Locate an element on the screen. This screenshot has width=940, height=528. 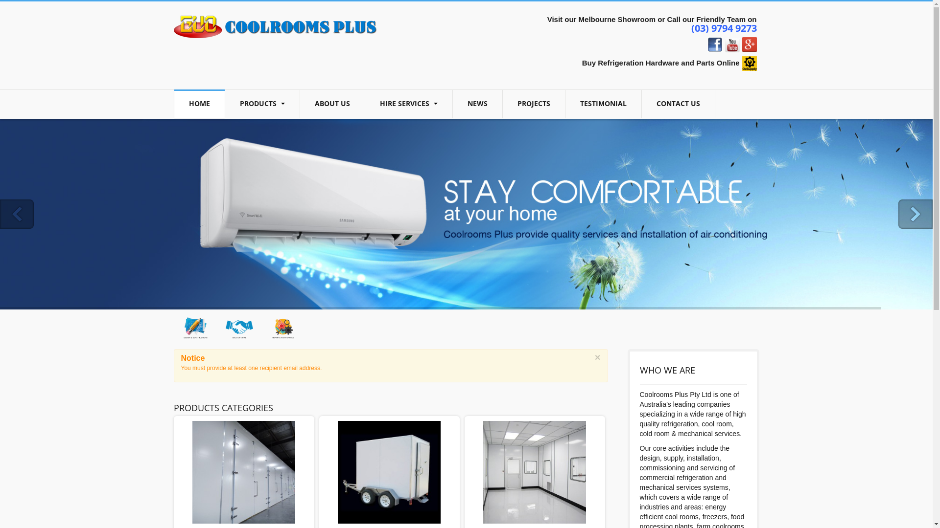
PRODUCTS is located at coordinates (262, 104).